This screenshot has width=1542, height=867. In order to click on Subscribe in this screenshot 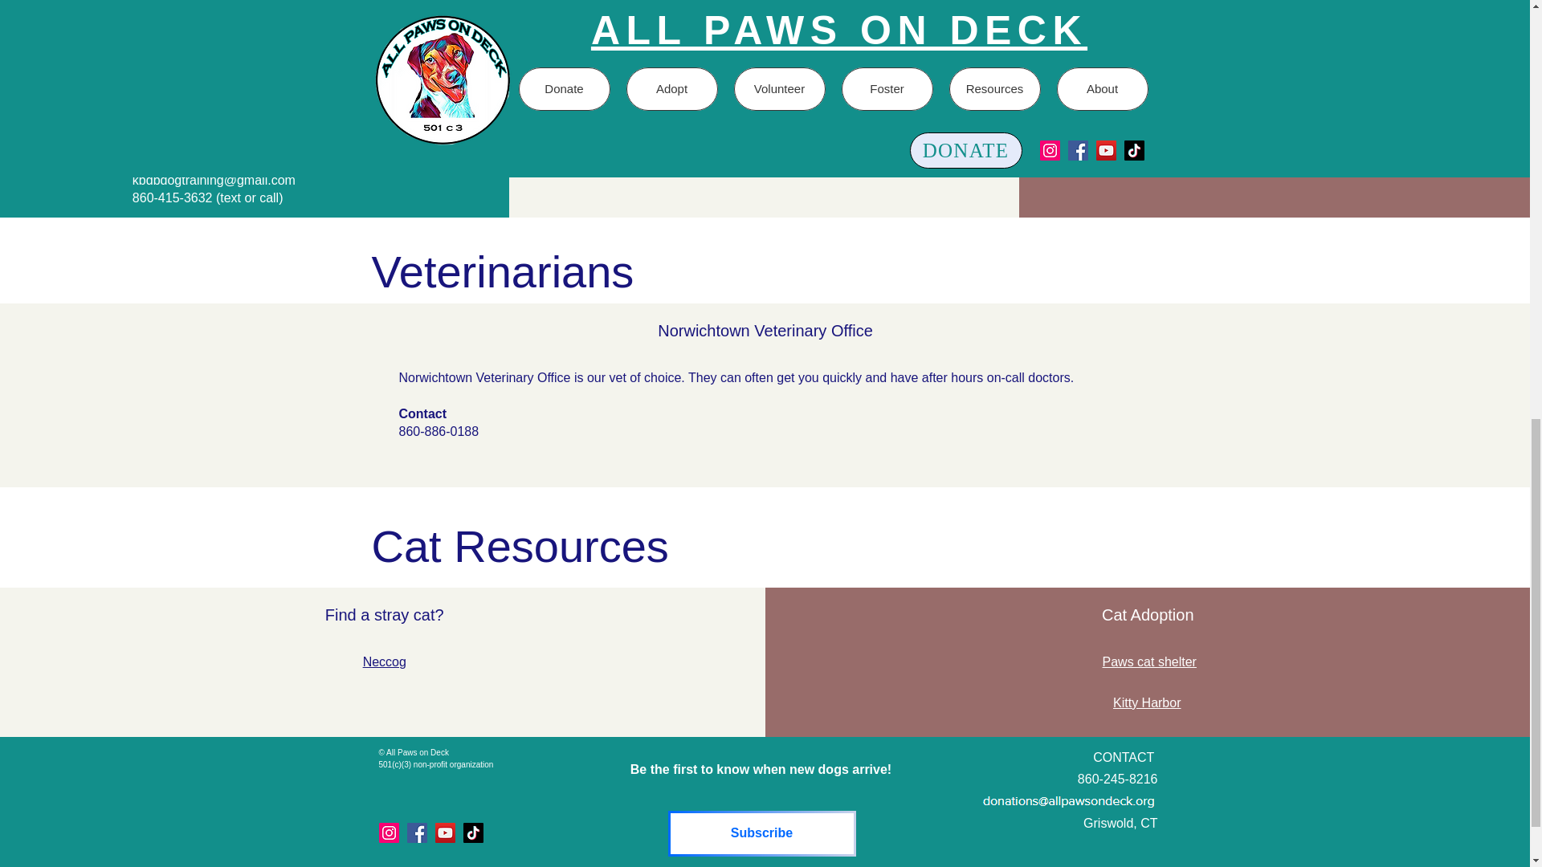, I will do `click(761, 833)`.